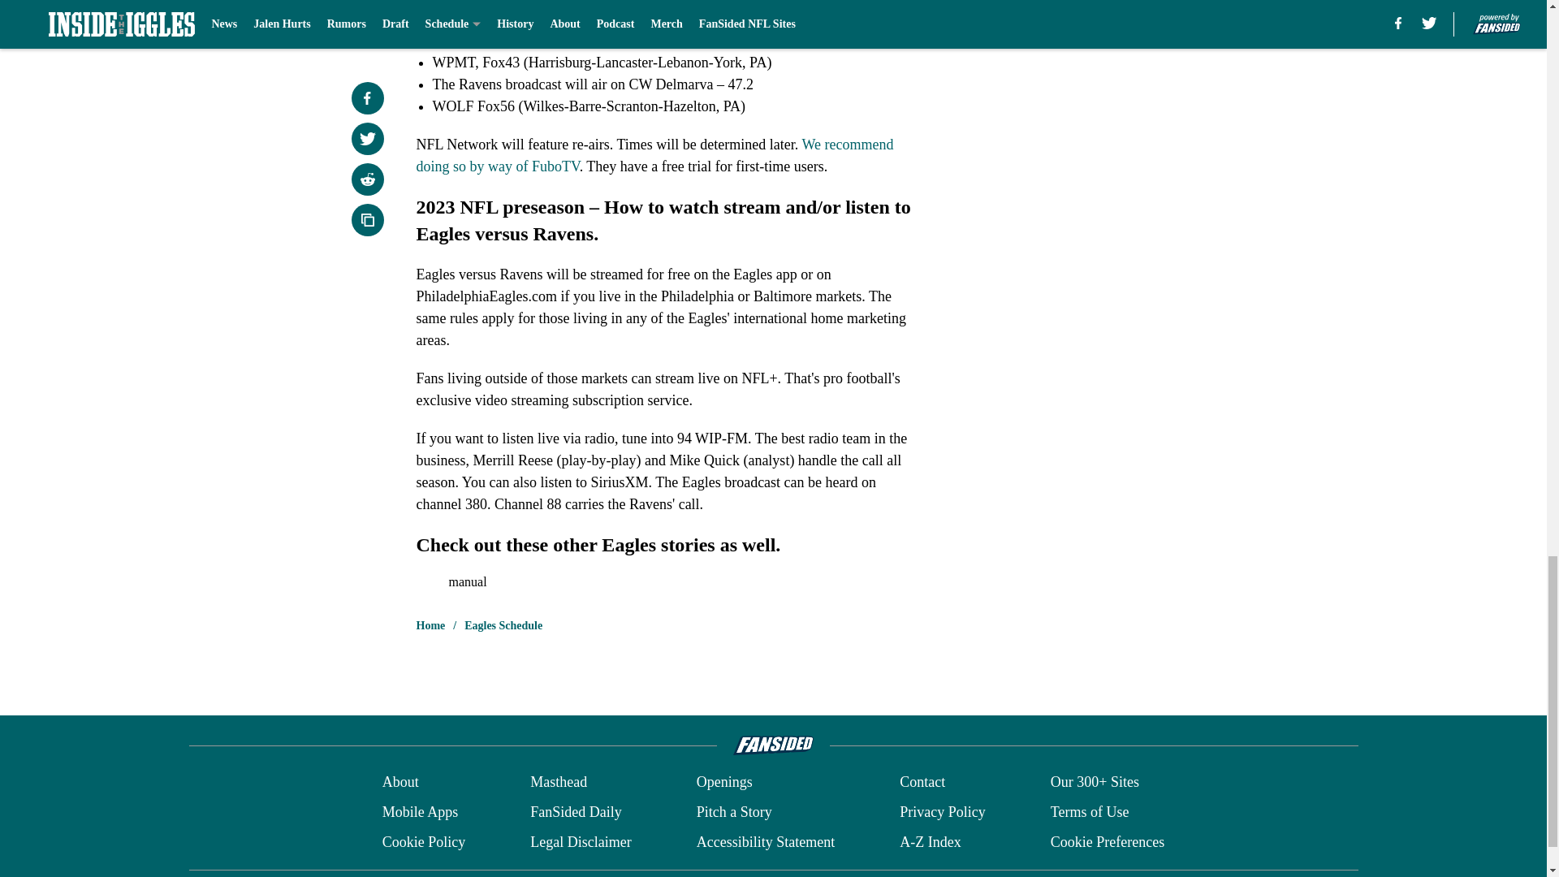 The width and height of the screenshot is (1559, 877). What do you see at coordinates (922, 783) in the screenshot?
I see `Contact` at bounding box center [922, 783].